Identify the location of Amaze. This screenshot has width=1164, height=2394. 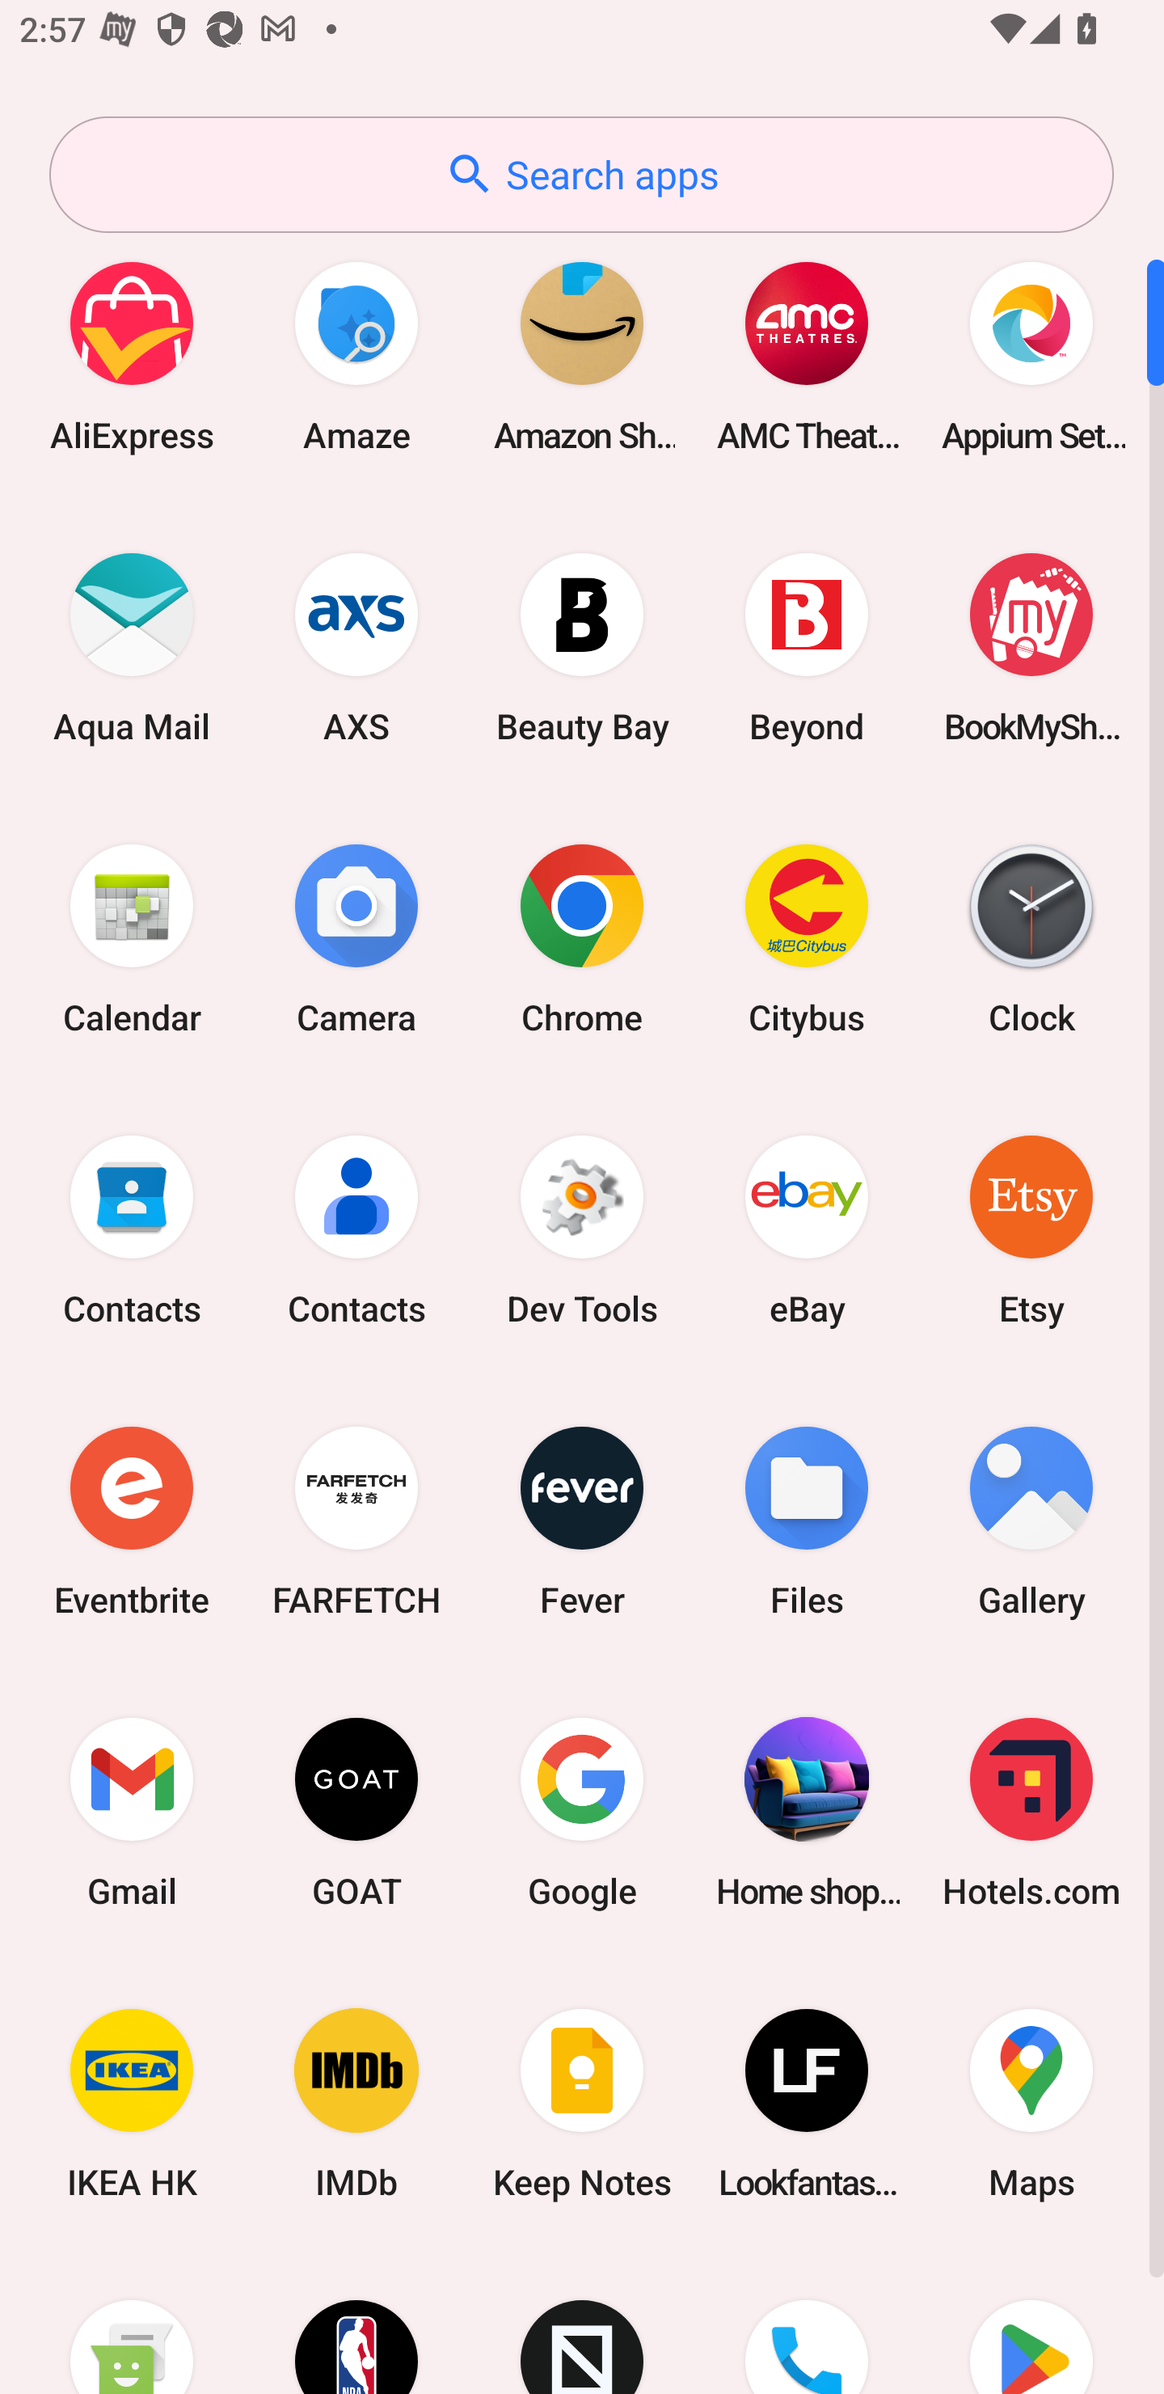
(356, 356).